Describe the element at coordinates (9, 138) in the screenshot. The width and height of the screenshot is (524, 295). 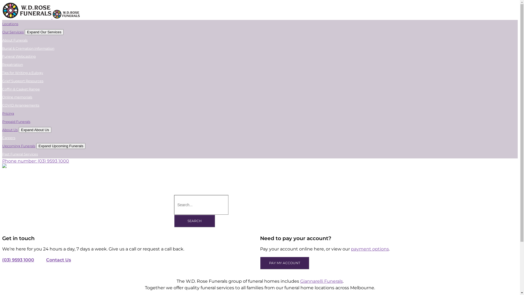
I see `Careers` at that location.